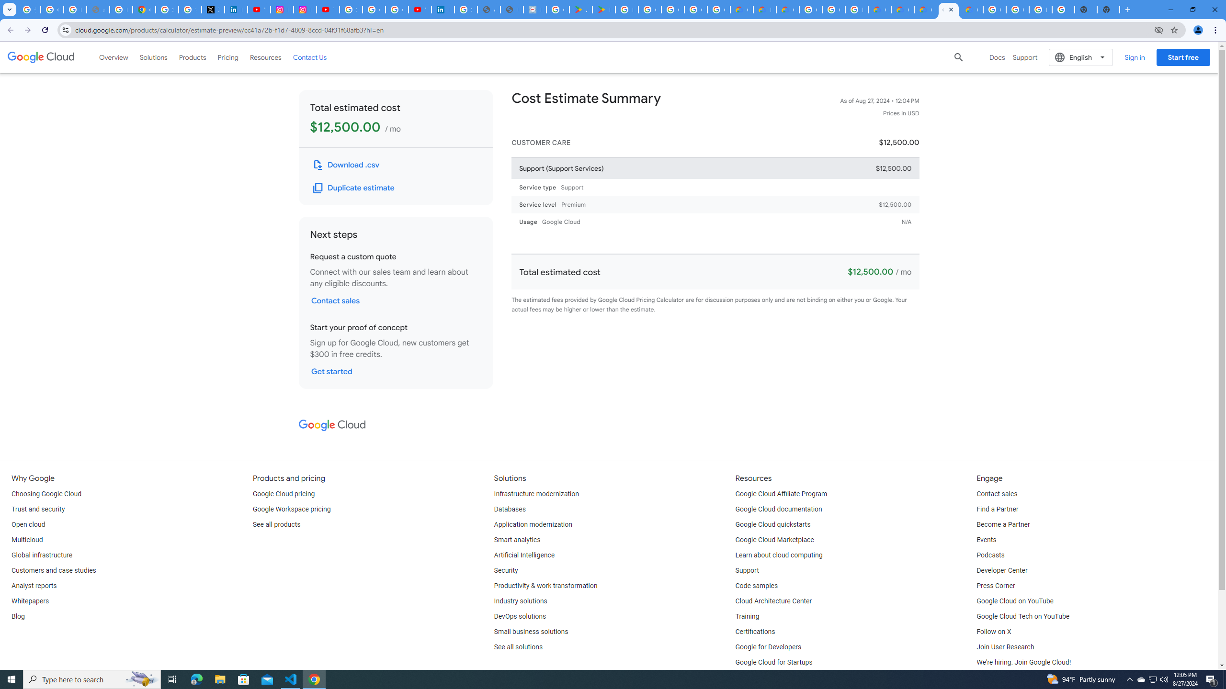  Describe the element at coordinates (121, 10) in the screenshot. I see `Privacy Help Center - Policies Help` at that location.